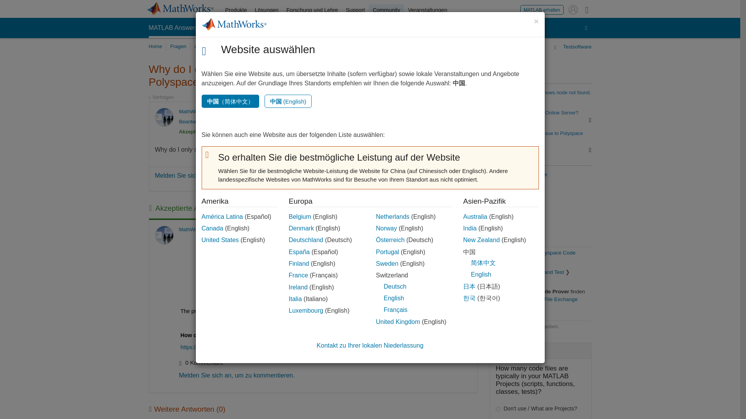 The width and height of the screenshot is (746, 419). Describe the element at coordinates (573, 9) in the screenshot. I see `Melden Sie sich bei Ihrem MathWorks Konto an` at that location.